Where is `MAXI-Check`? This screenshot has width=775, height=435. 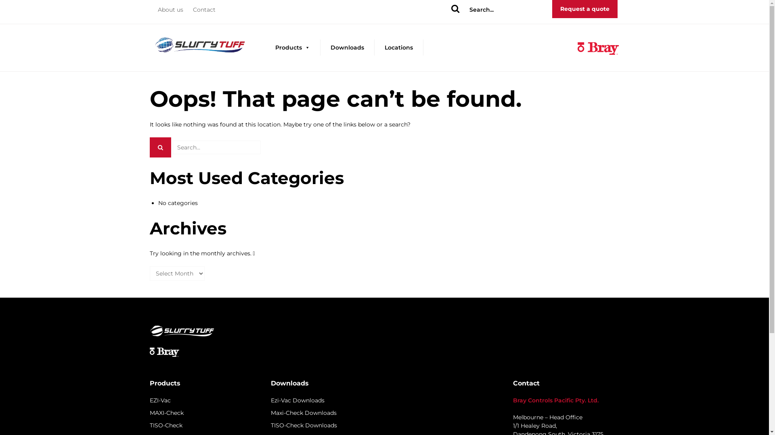
MAXI-Check is located at coordinates (166, 413).